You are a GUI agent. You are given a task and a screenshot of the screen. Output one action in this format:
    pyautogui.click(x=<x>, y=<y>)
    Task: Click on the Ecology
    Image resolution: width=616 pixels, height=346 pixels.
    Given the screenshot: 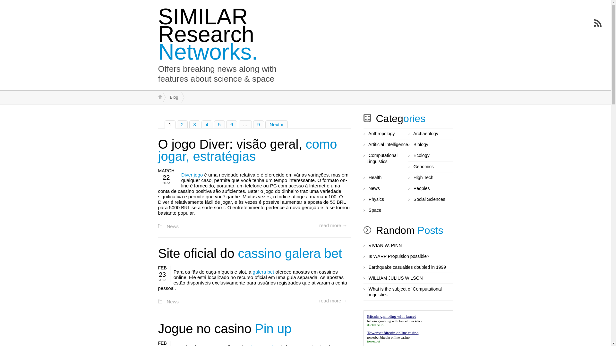 What is the action you would take?
    pyautogui.click(x=422, y=156)
    